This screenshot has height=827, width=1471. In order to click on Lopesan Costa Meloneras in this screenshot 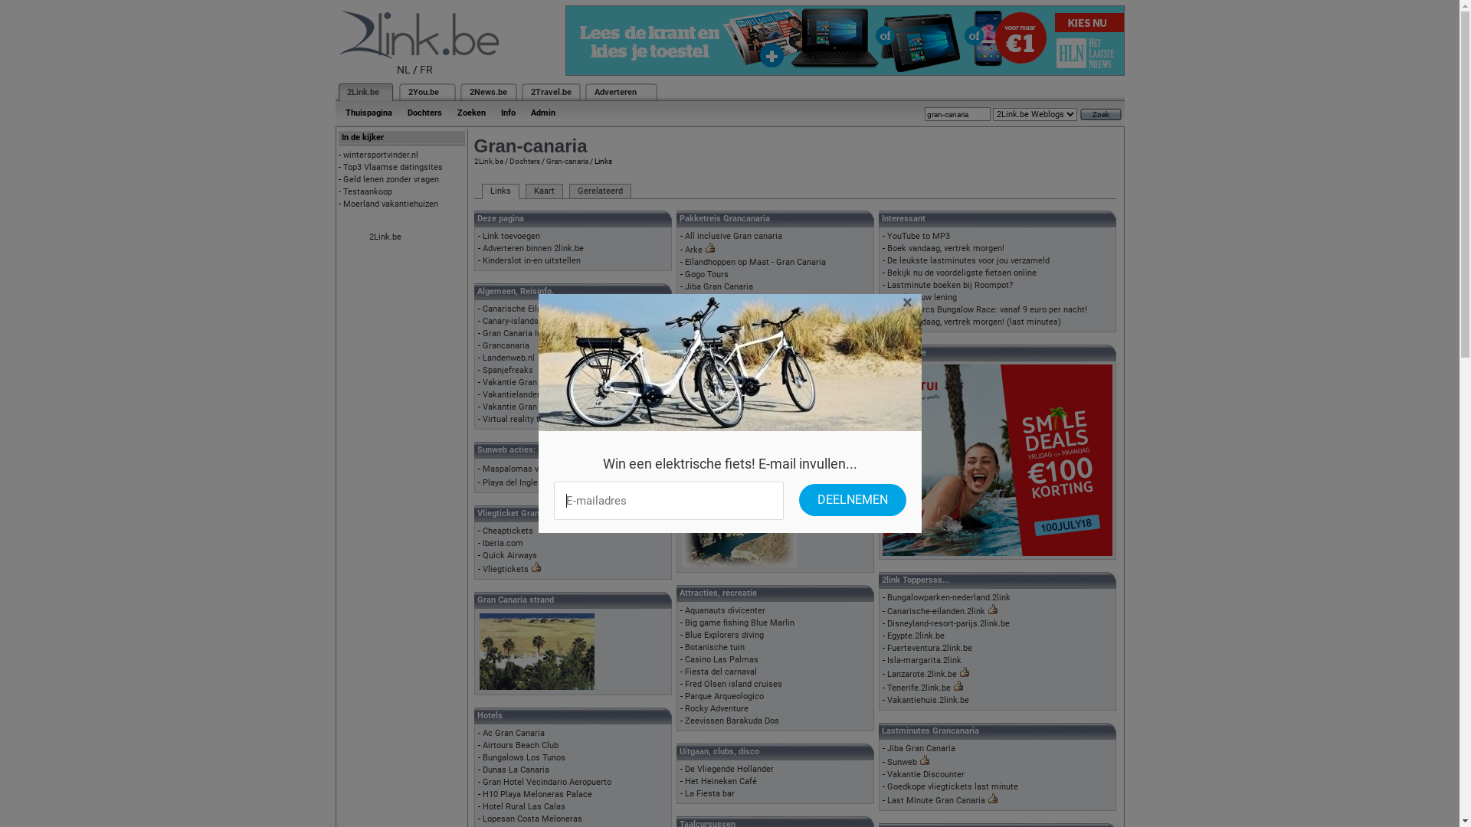, I will do `click(532, 819)`.